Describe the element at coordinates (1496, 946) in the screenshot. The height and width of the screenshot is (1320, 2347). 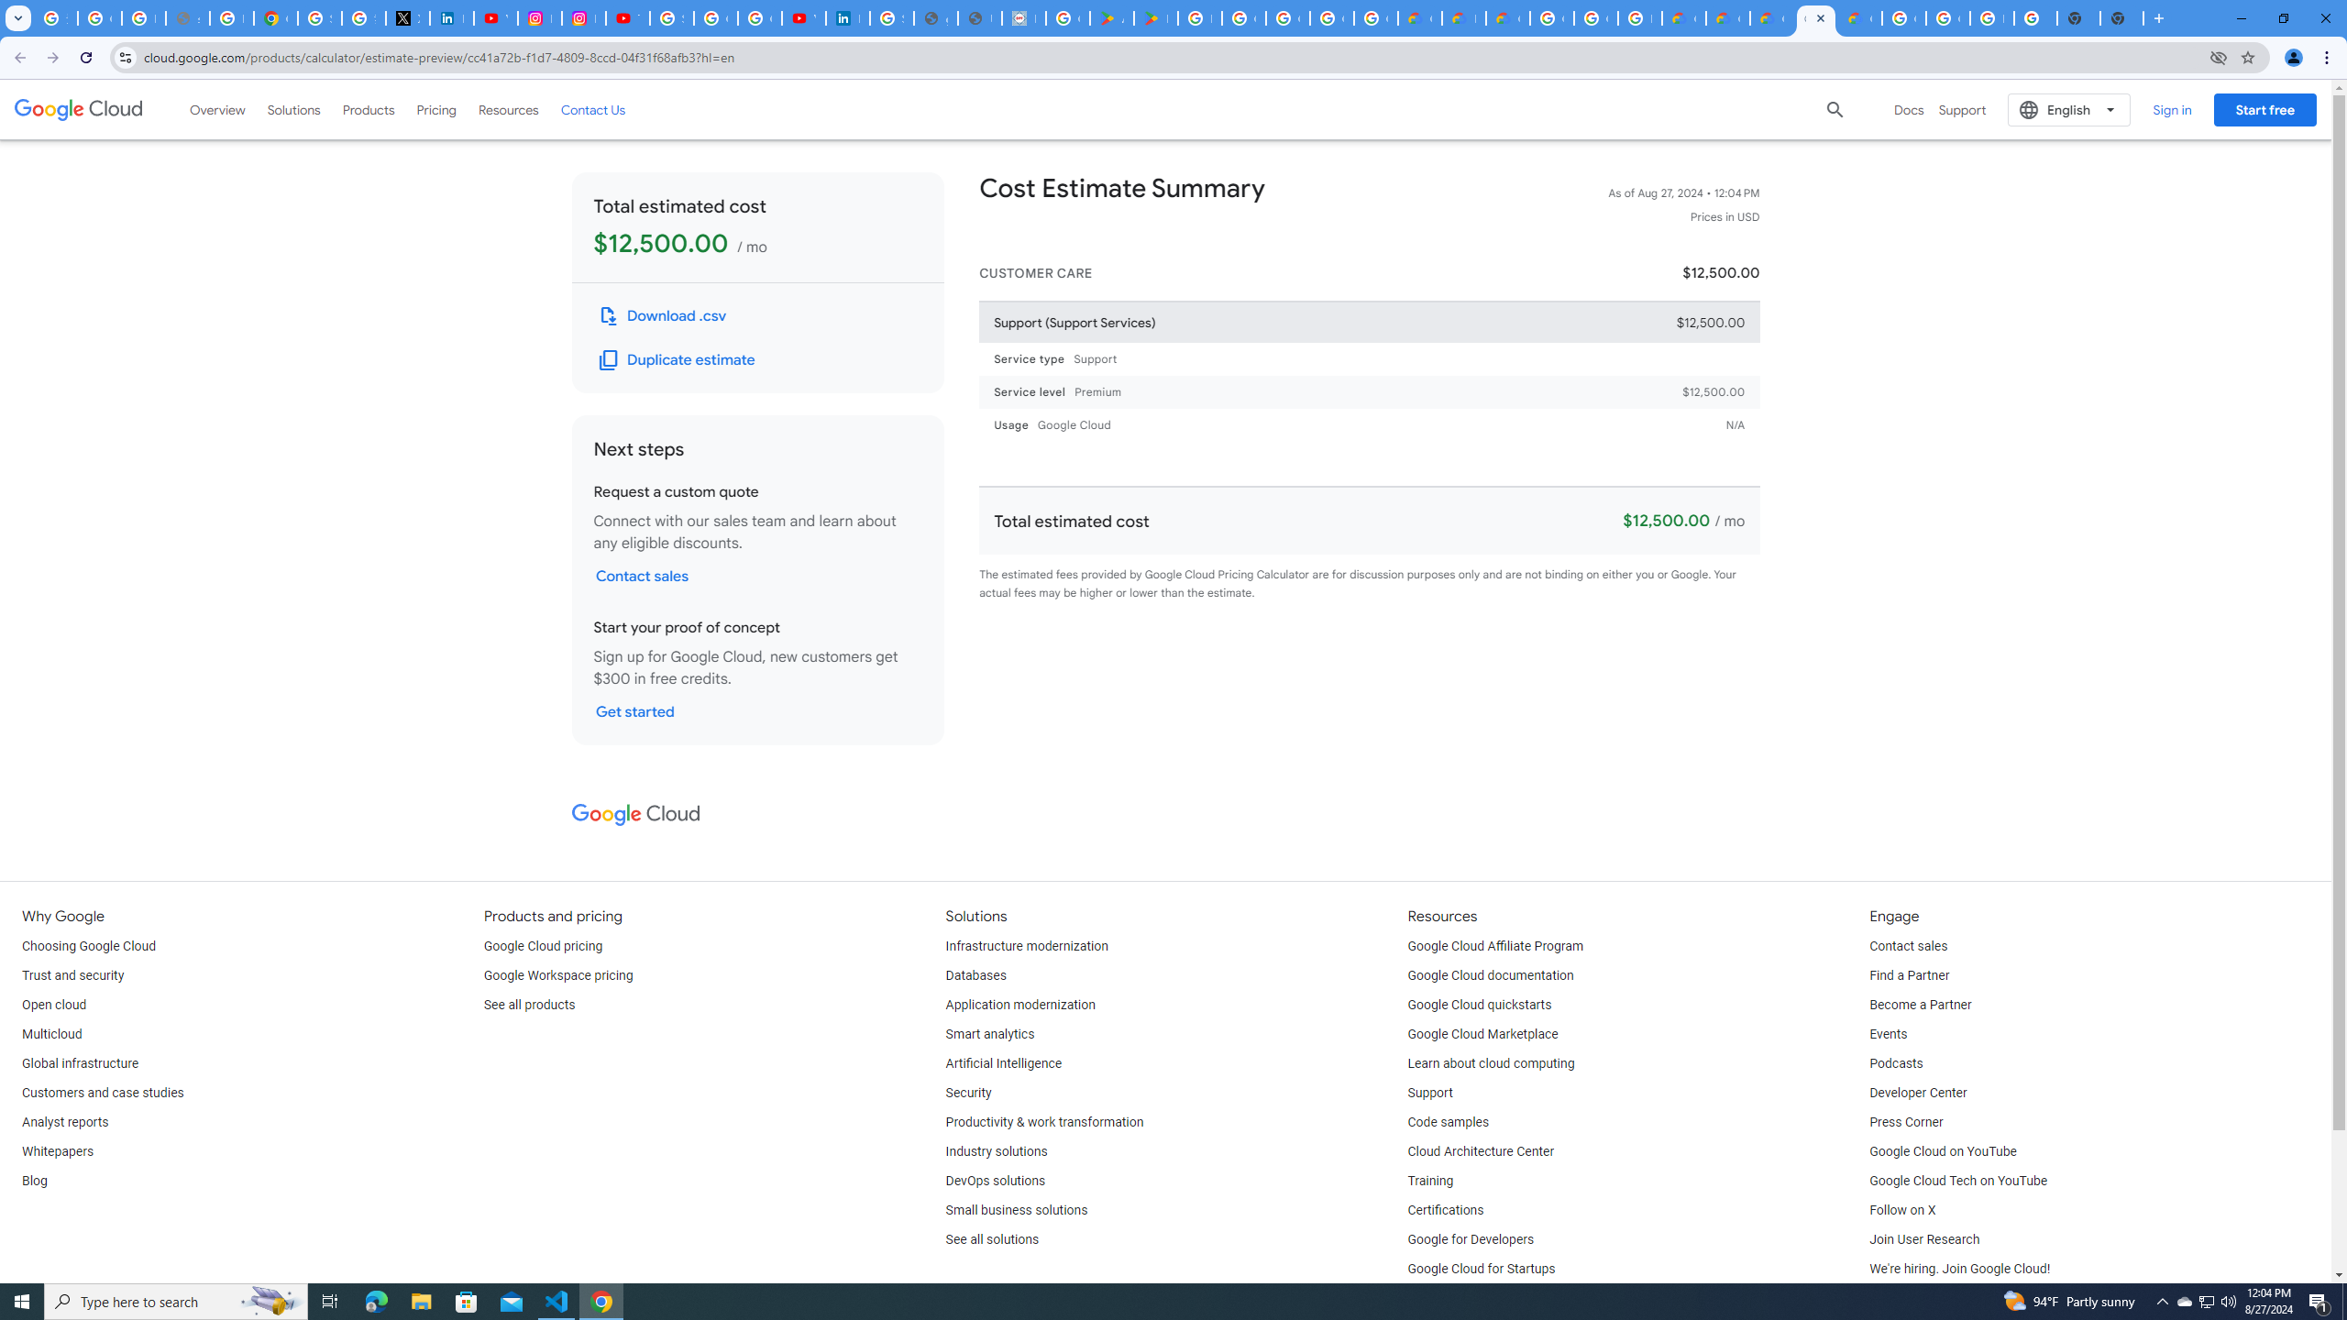
I see `Google Cloud Affiliate Program` at that location.